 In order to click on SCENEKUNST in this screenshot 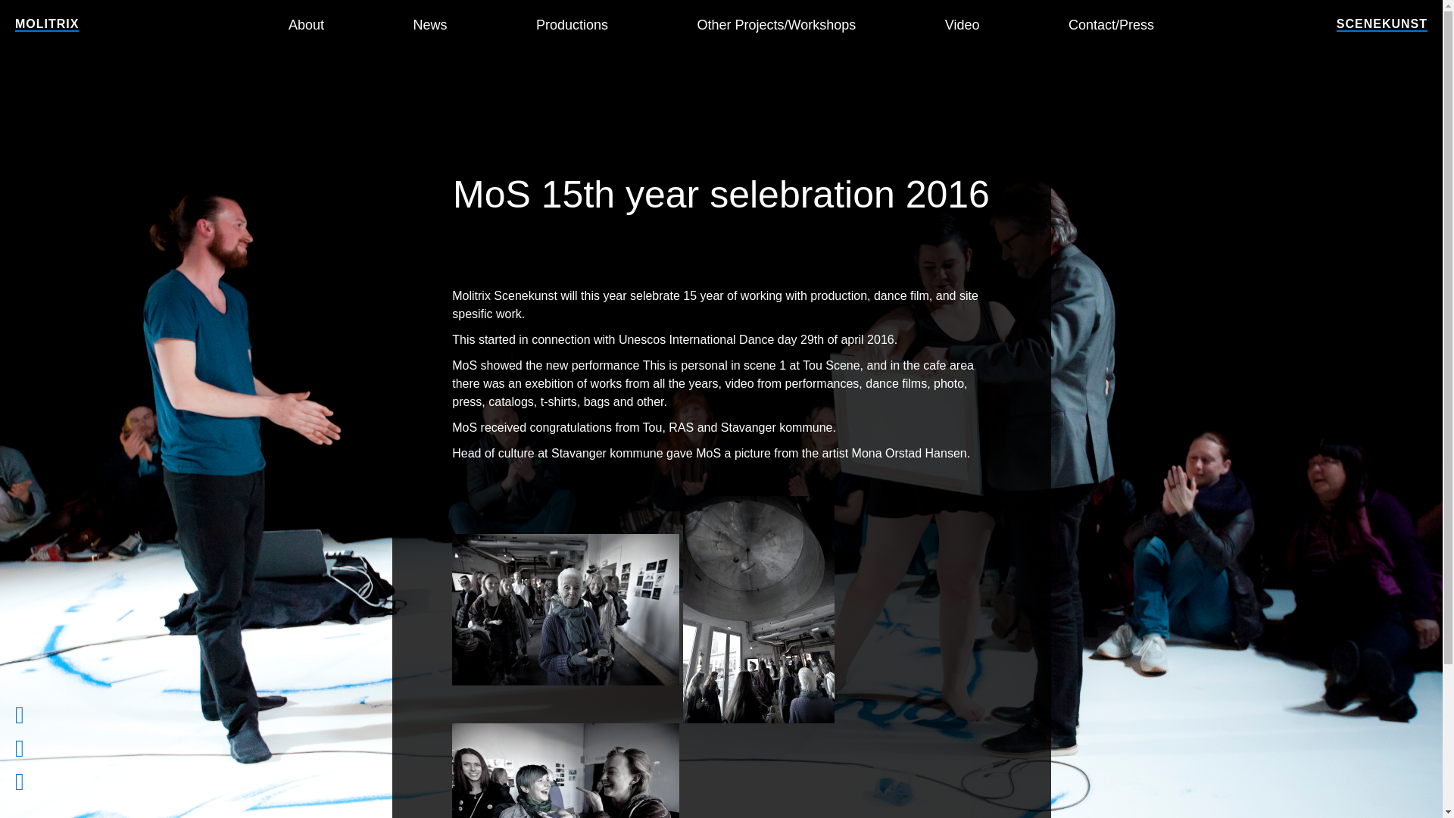, I will do `click(1381, 24)`.